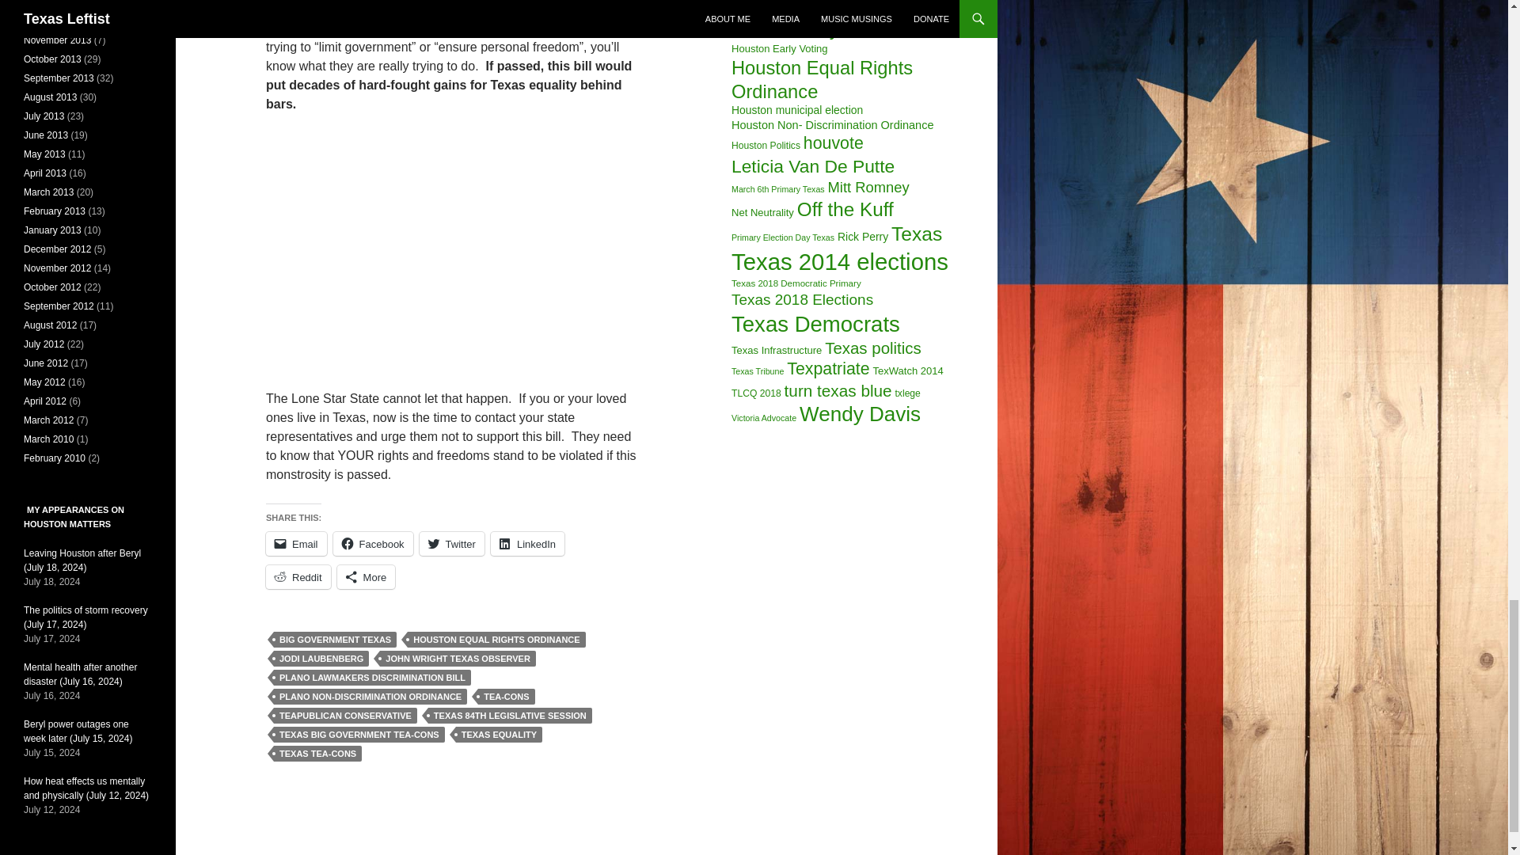  Describe the element at coordinates (321, 659) in the screenshot. I see `JODI LAUBENBERG` at that location.